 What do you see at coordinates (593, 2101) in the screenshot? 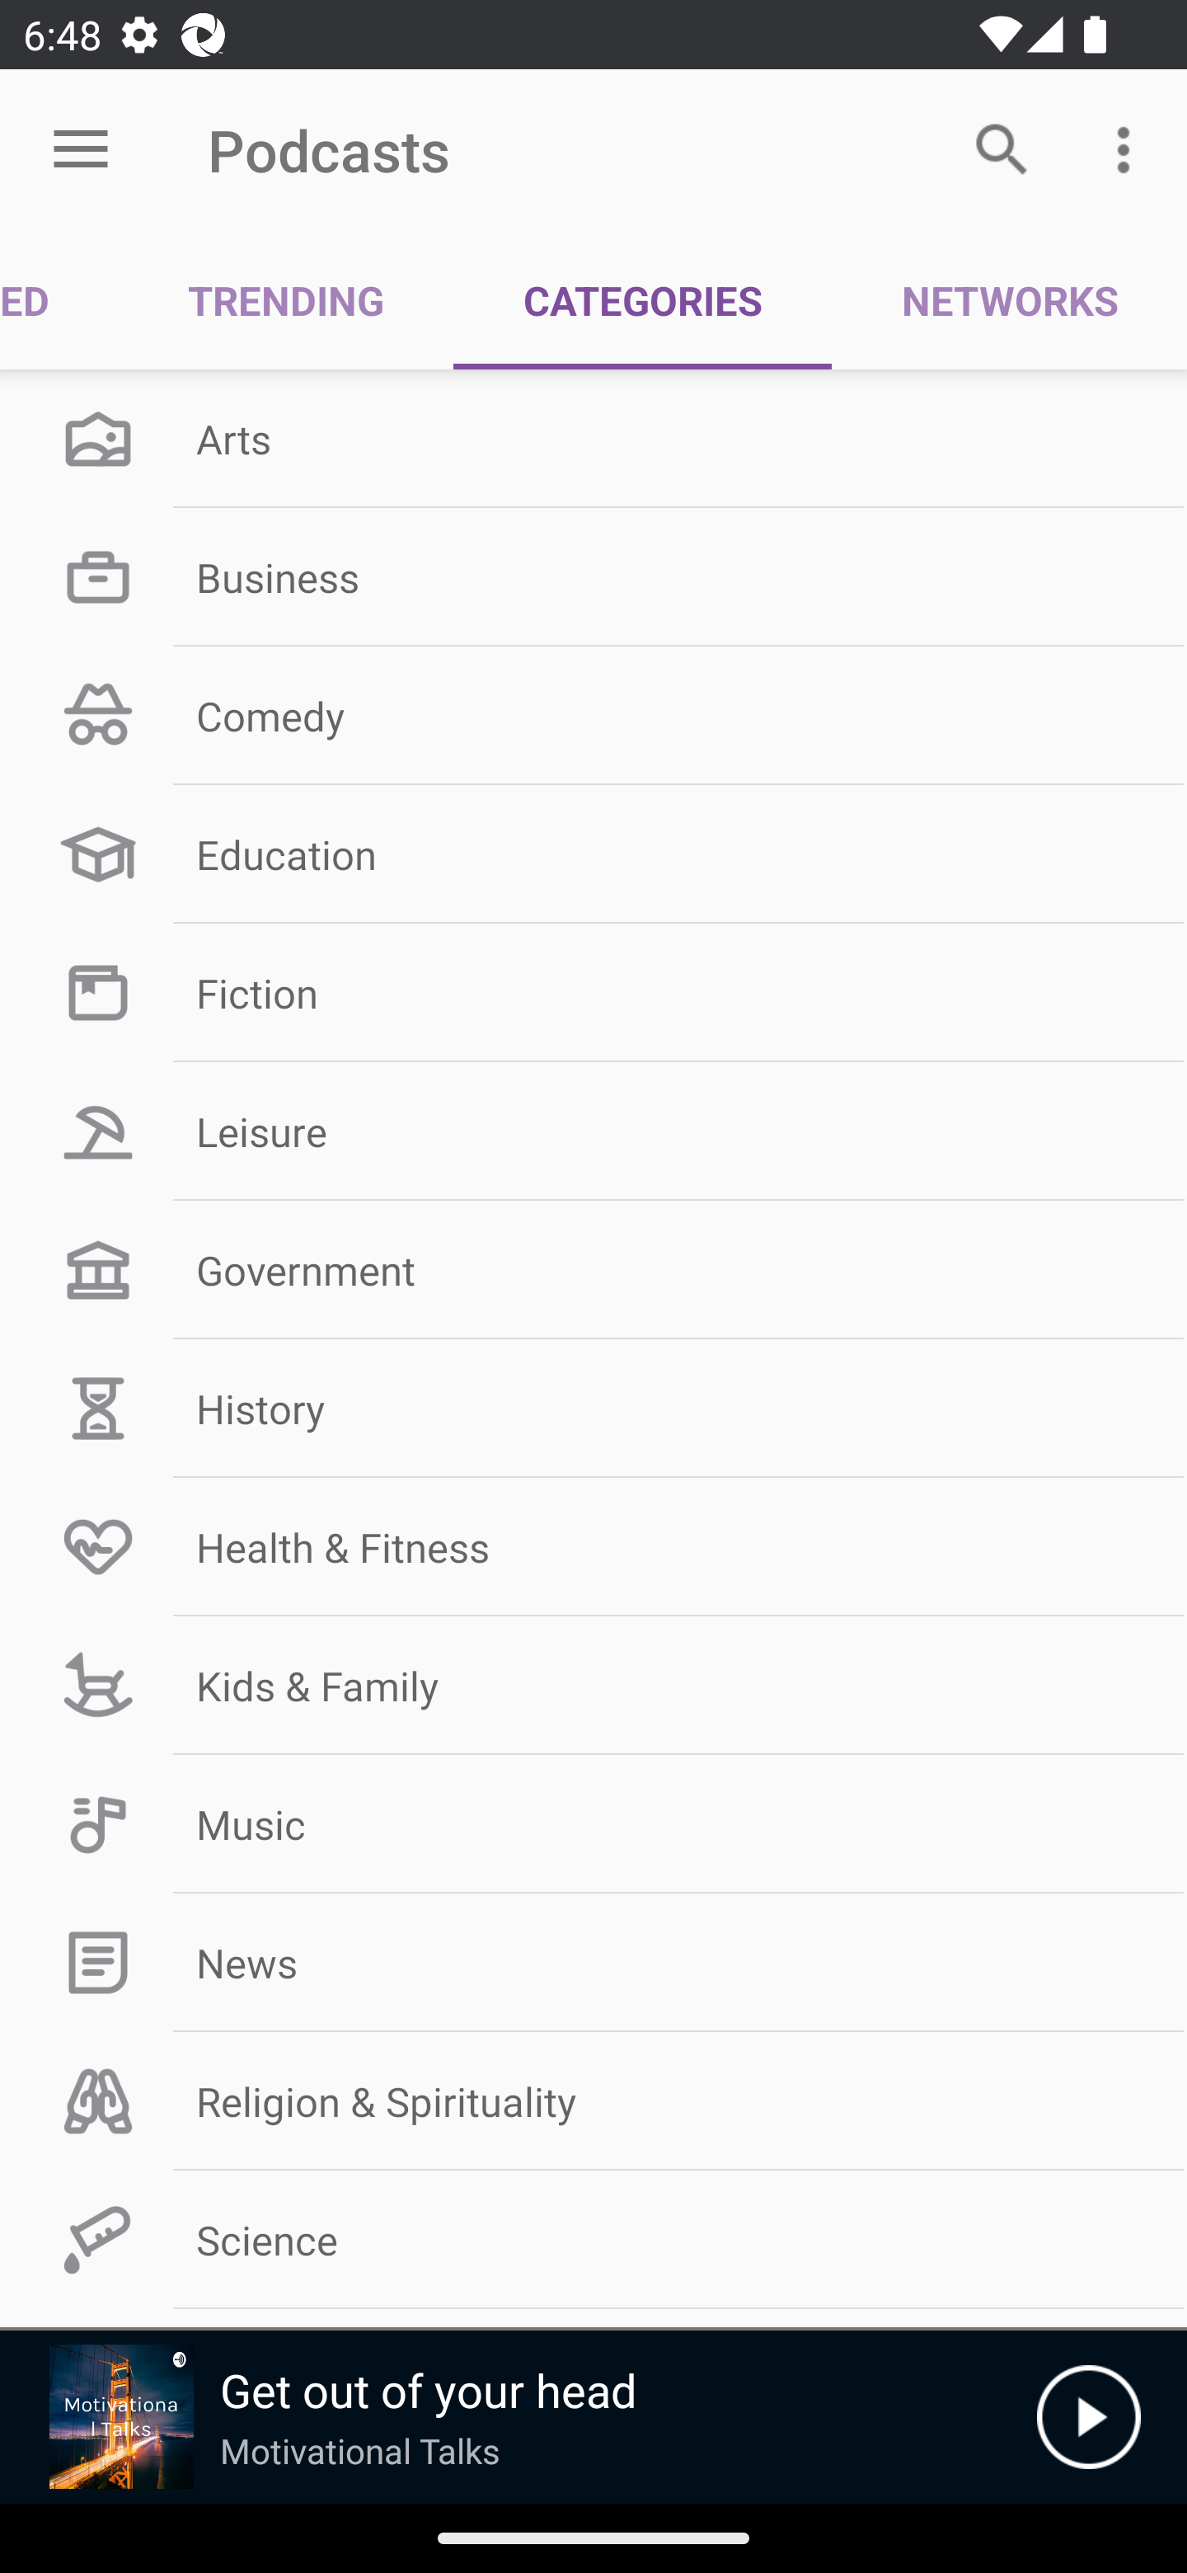
I see `Religion & Spirituality` at bounding box center [593, 2101].